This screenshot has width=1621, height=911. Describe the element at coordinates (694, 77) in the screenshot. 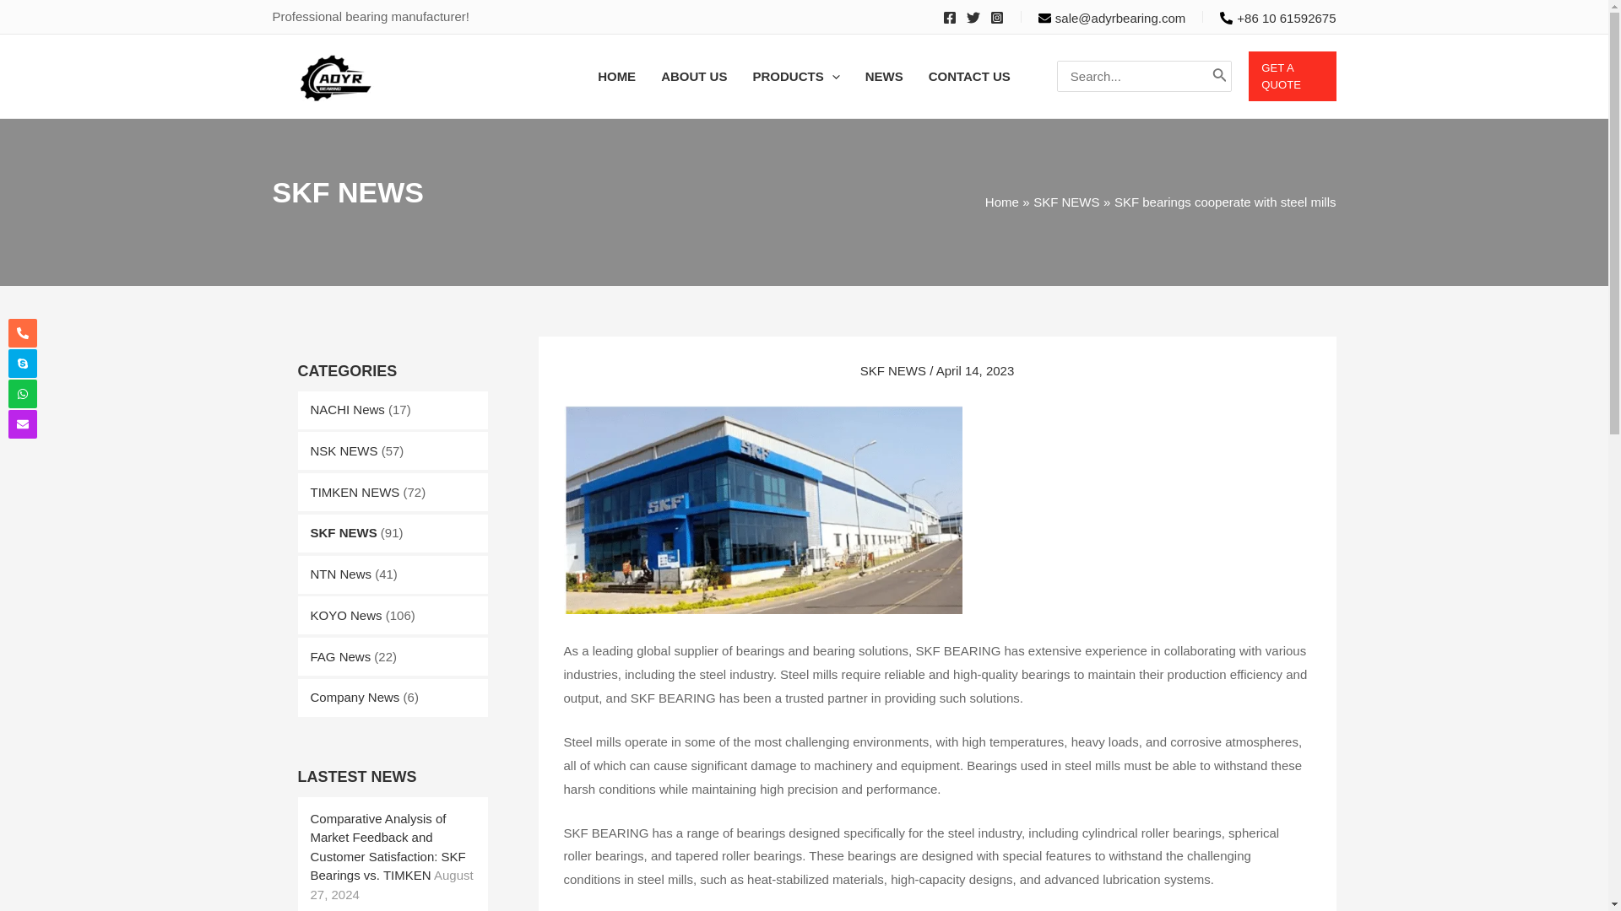

I see `ABOUT US` at that location.